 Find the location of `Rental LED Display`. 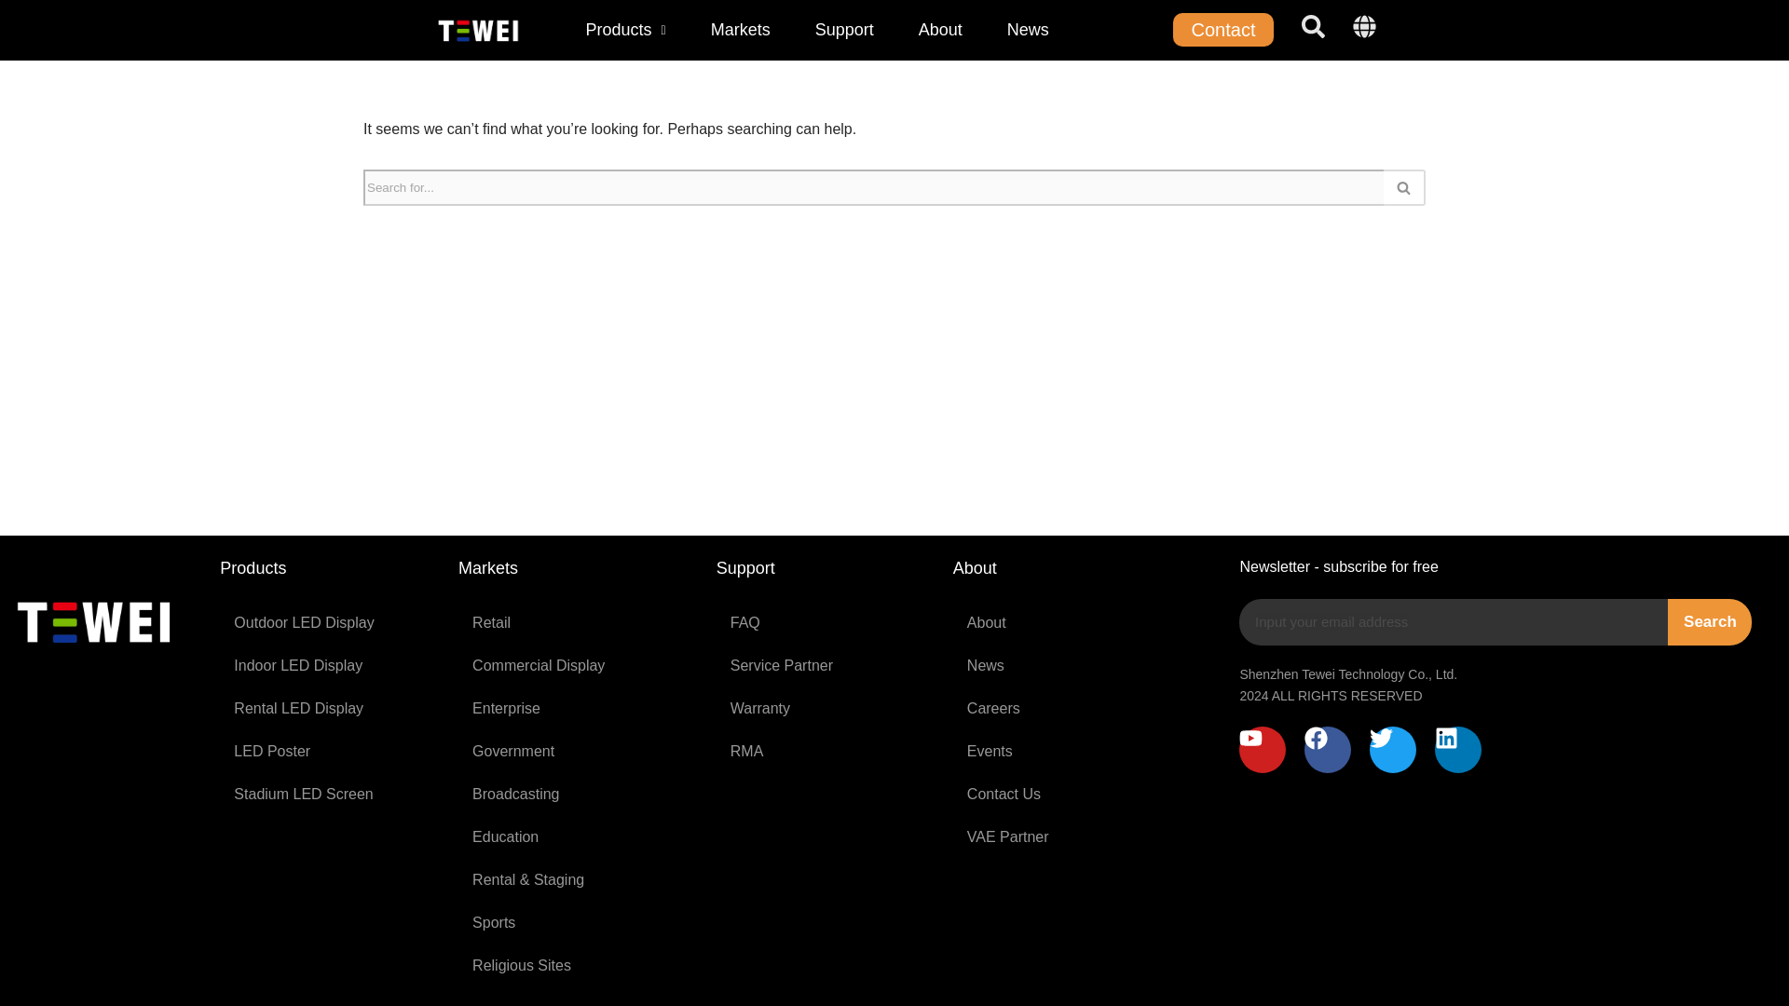

Rental LED Display is located at coordinates (330, 708).